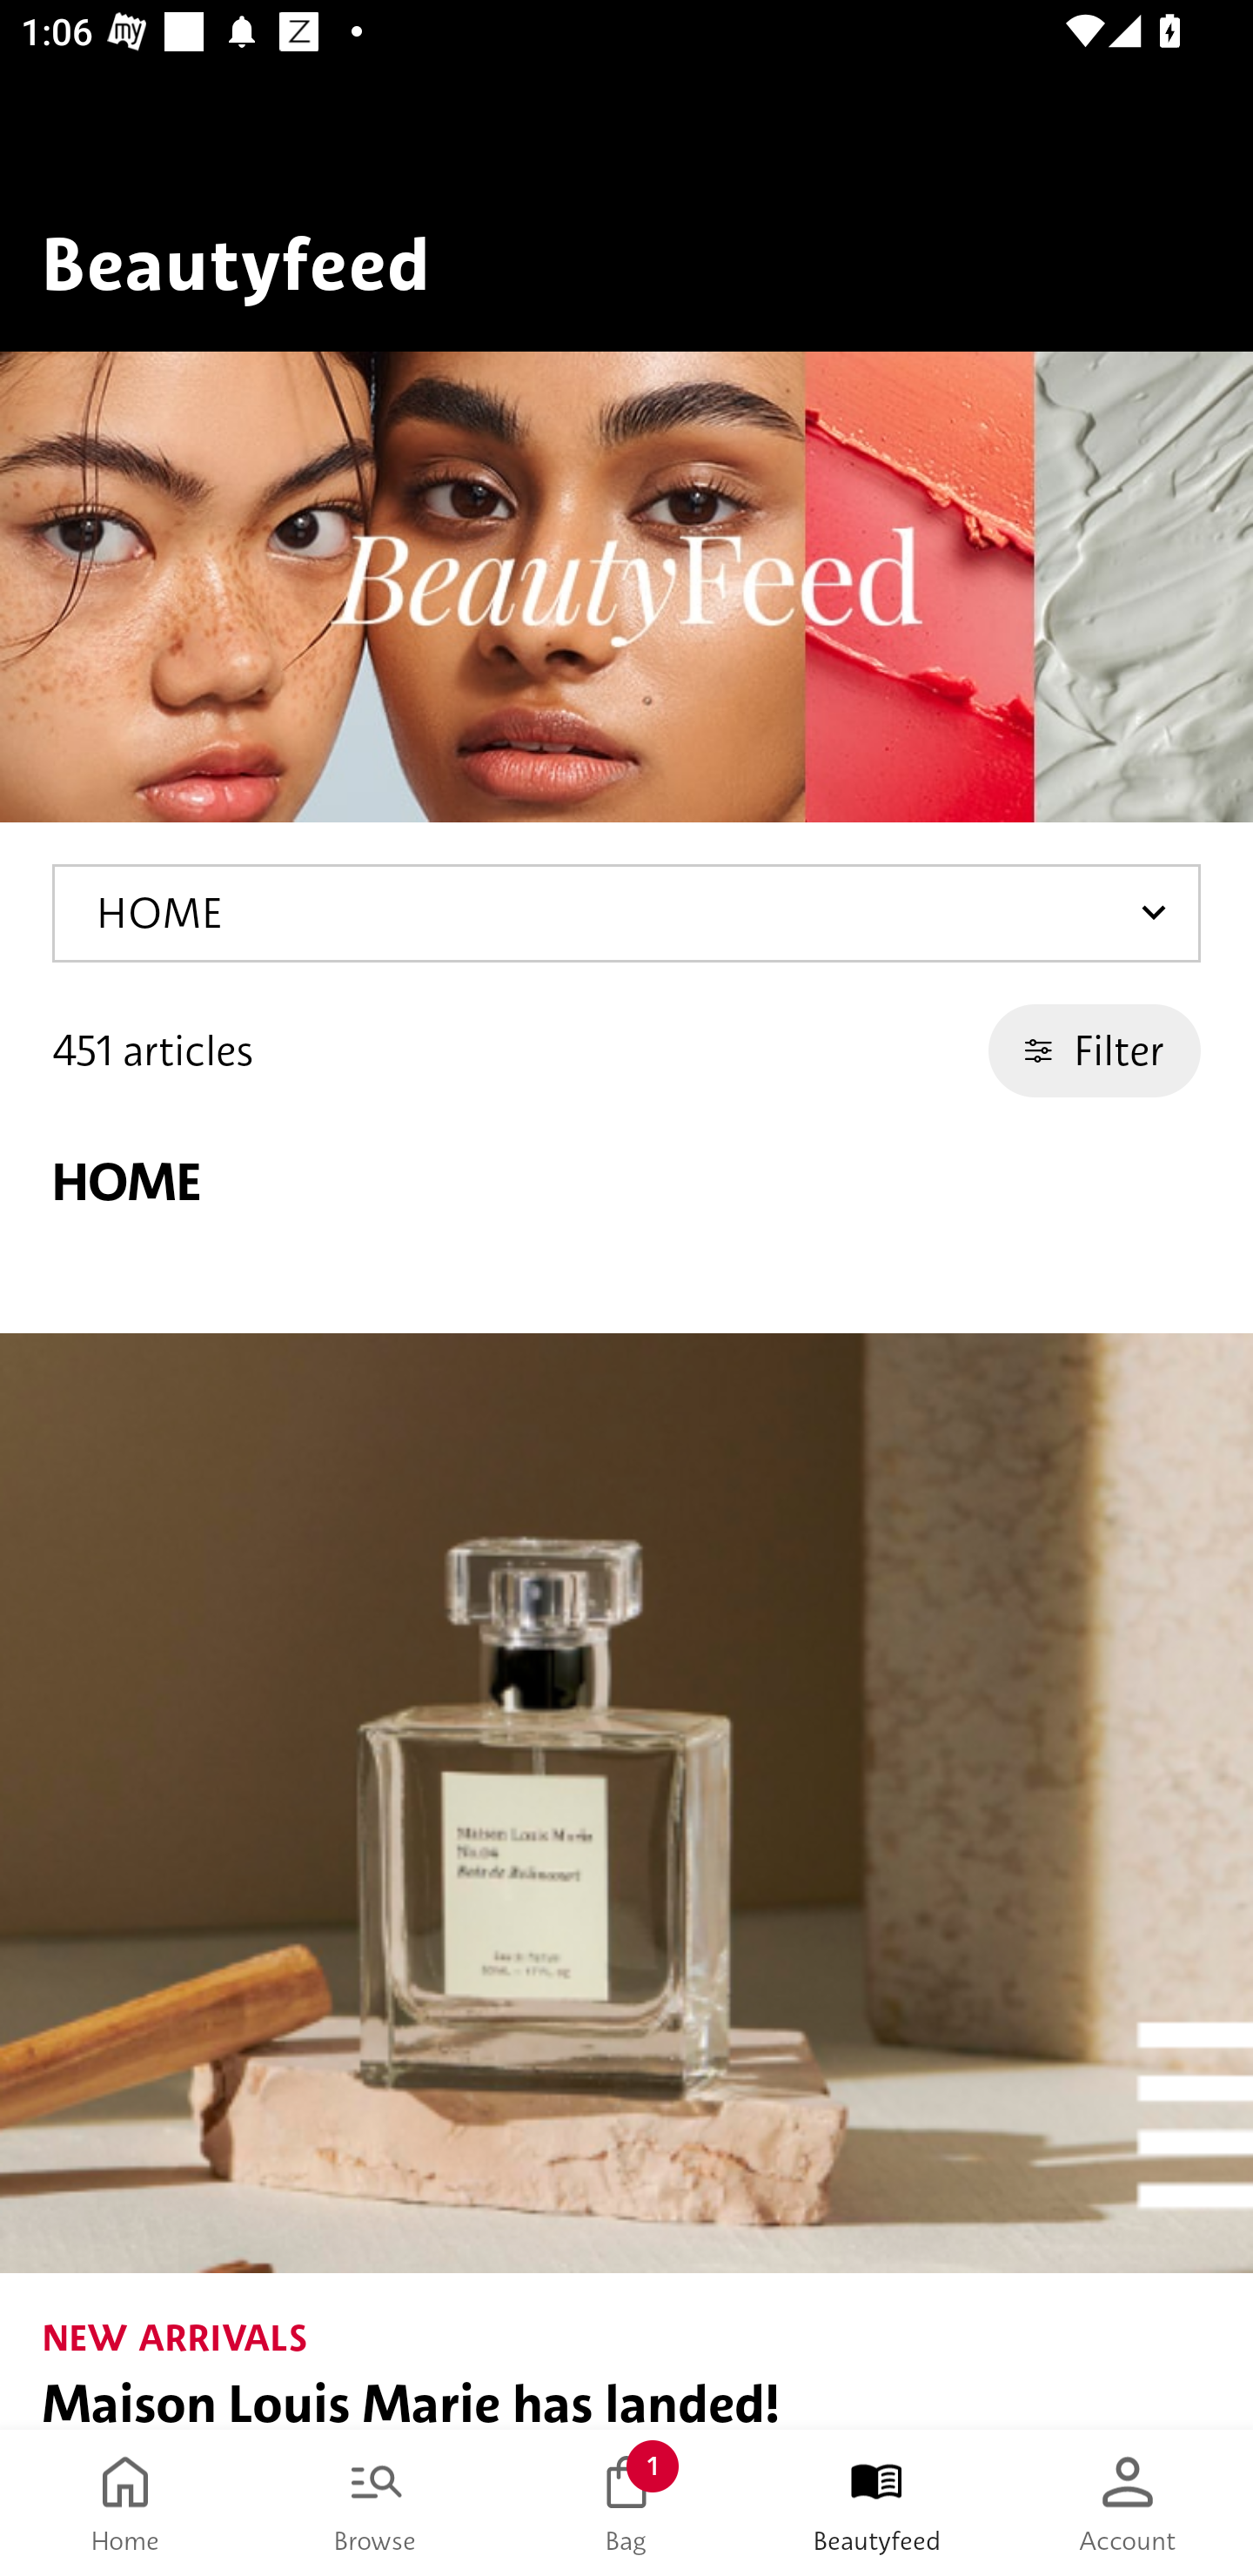 This screenshot has width=1253, height=2576. I want to click on Home, so click(125, 2503).